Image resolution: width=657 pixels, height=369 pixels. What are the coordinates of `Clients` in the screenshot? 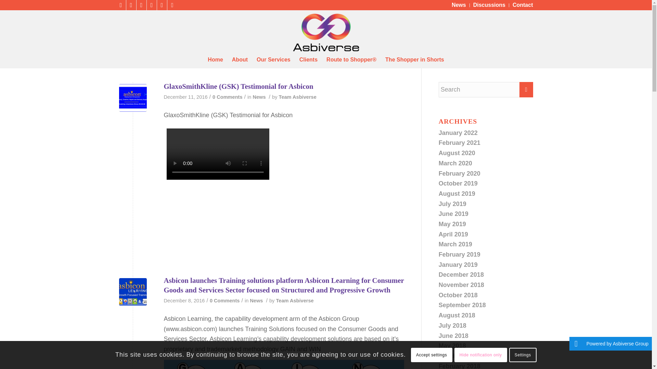 It's located at (308, 59).